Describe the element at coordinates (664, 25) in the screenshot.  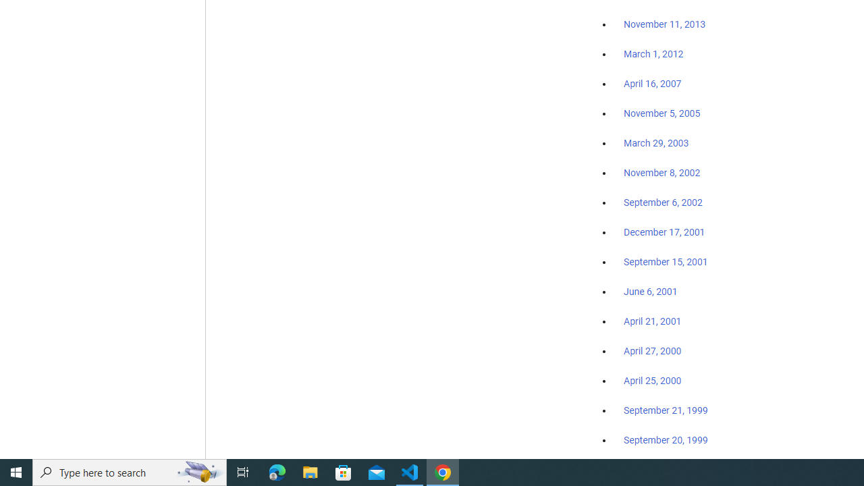
I see `November 11, 2013` at that location.